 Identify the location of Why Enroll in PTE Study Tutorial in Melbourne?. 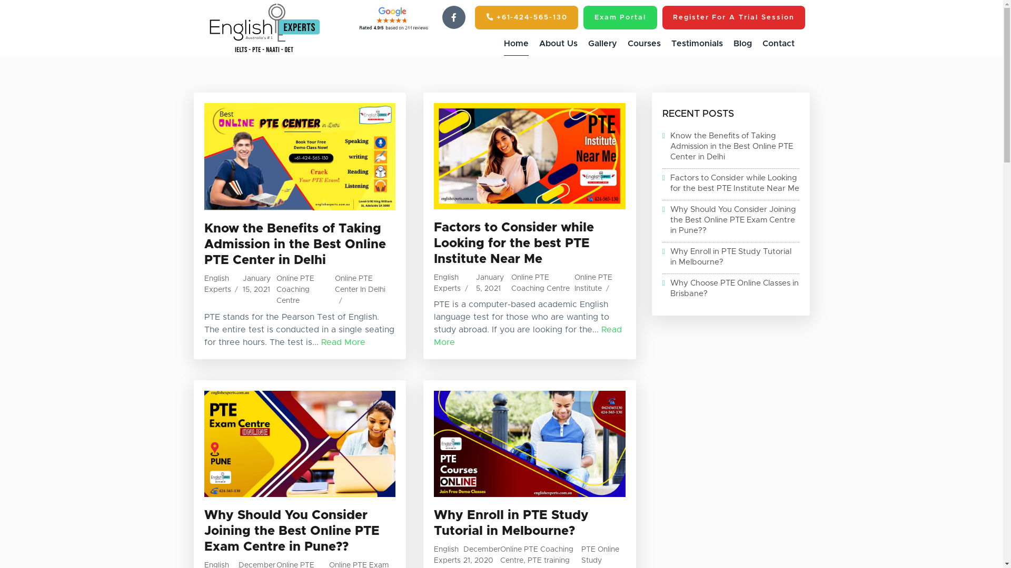
(731, 257).